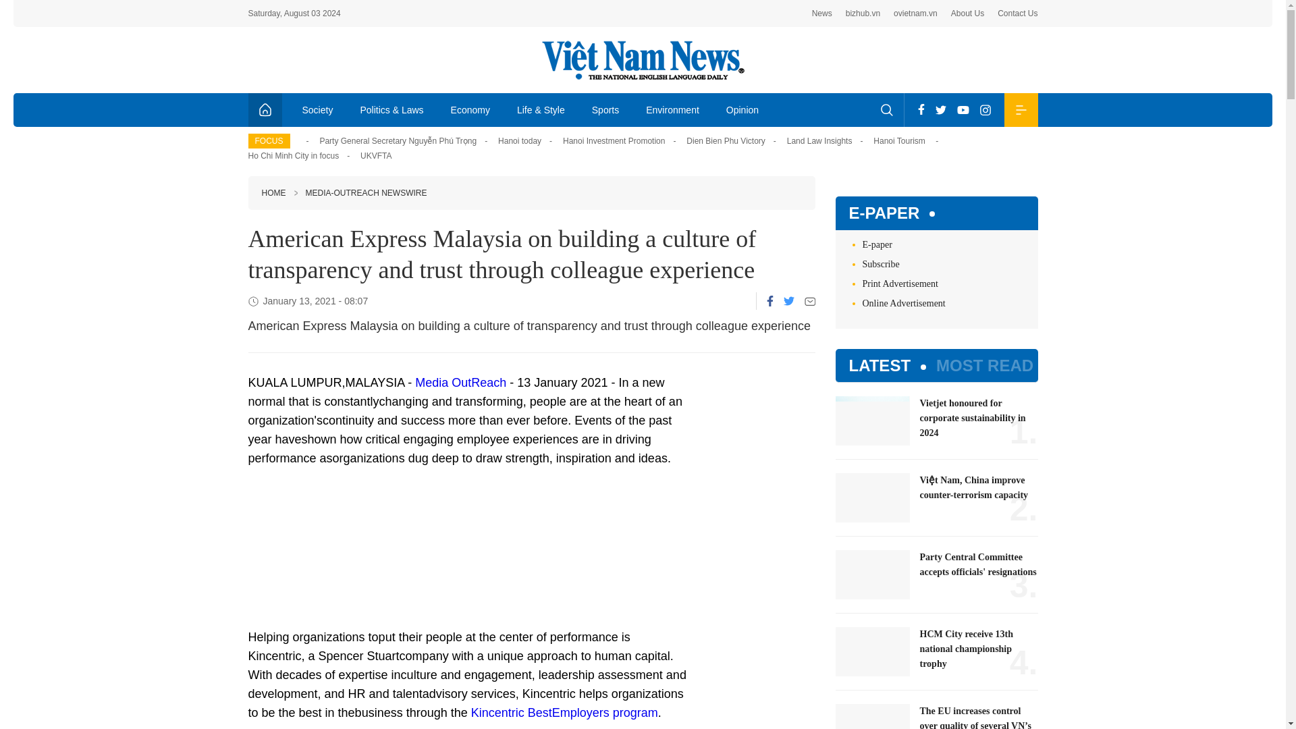 This screenshot has width=1296, height=729. I want to click on Sports, so click(605, 109).